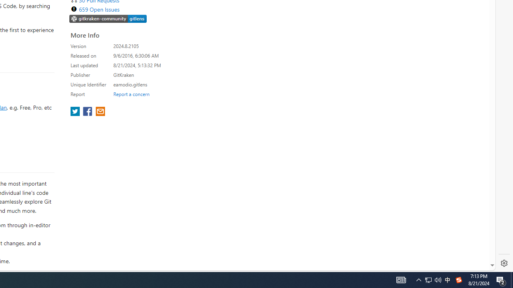  I want to click on Report a concern, so click(131, 94).